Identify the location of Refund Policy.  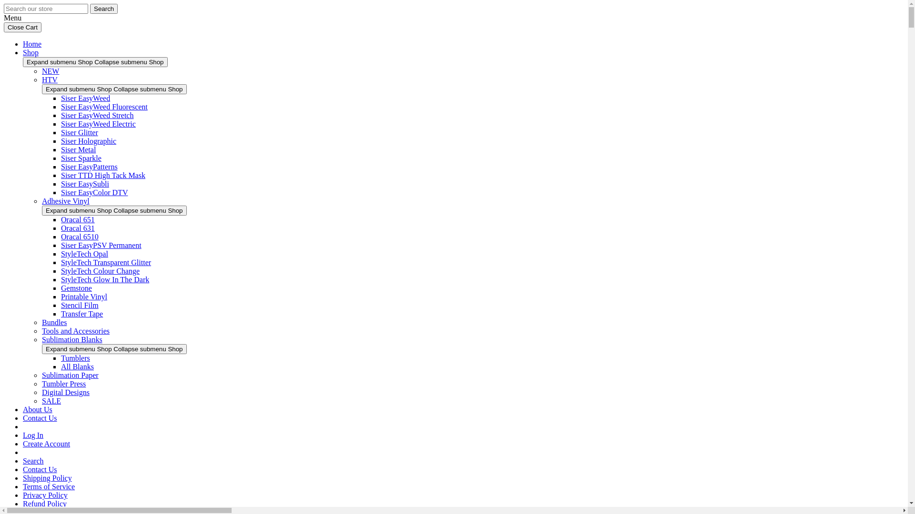
(45, 504).